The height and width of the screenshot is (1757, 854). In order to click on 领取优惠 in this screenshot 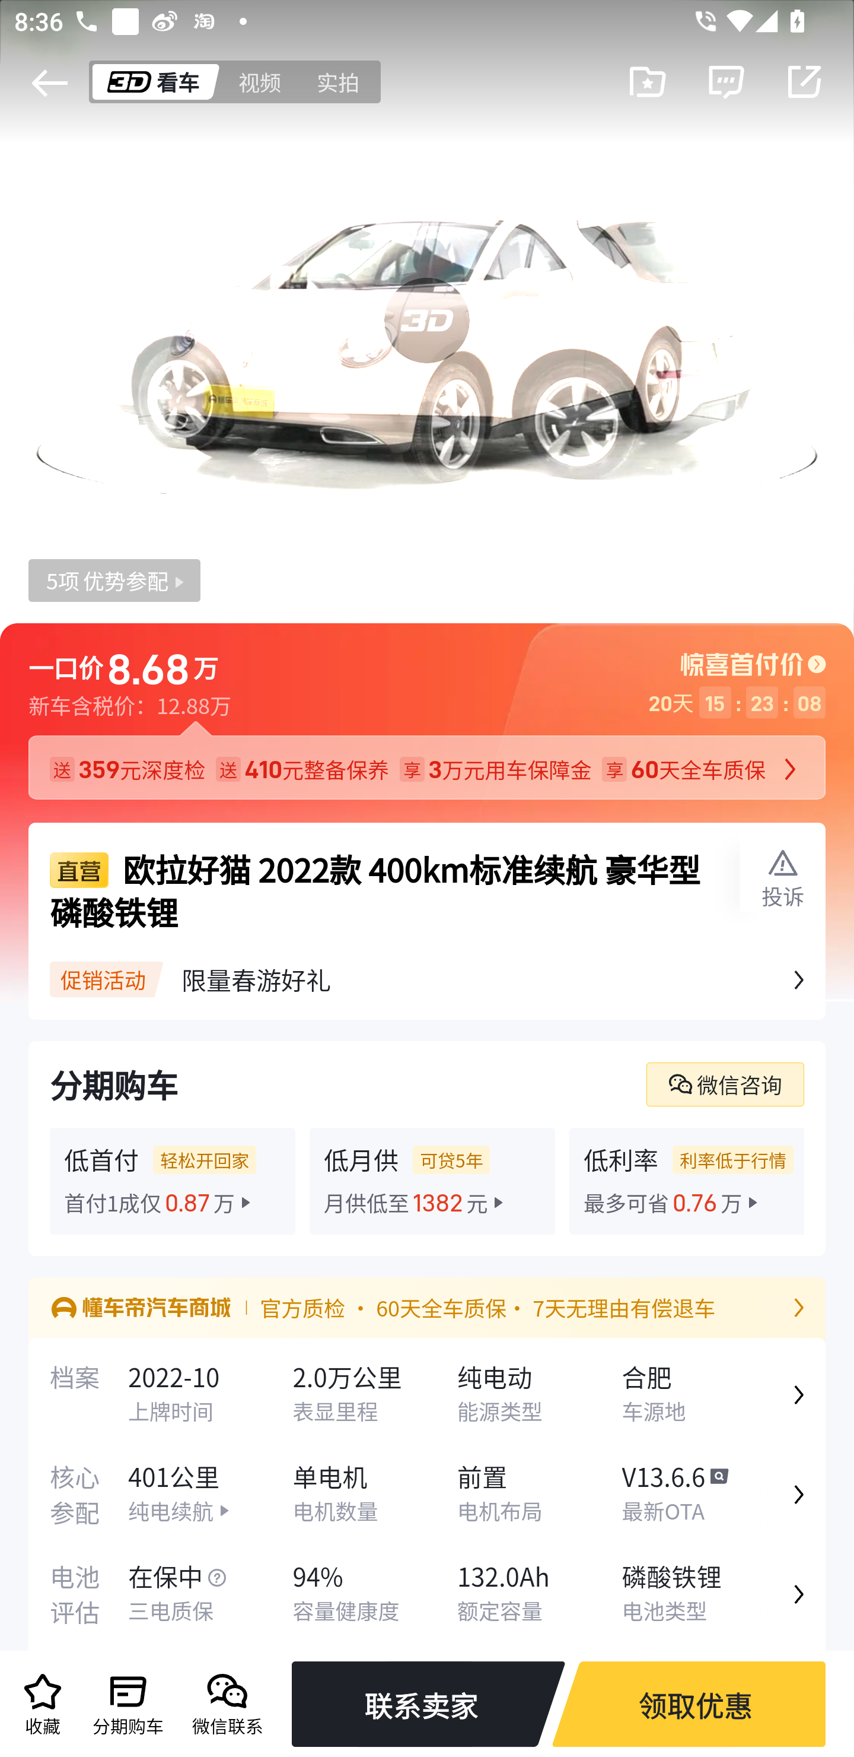, I will do `click(695, 1704)`.